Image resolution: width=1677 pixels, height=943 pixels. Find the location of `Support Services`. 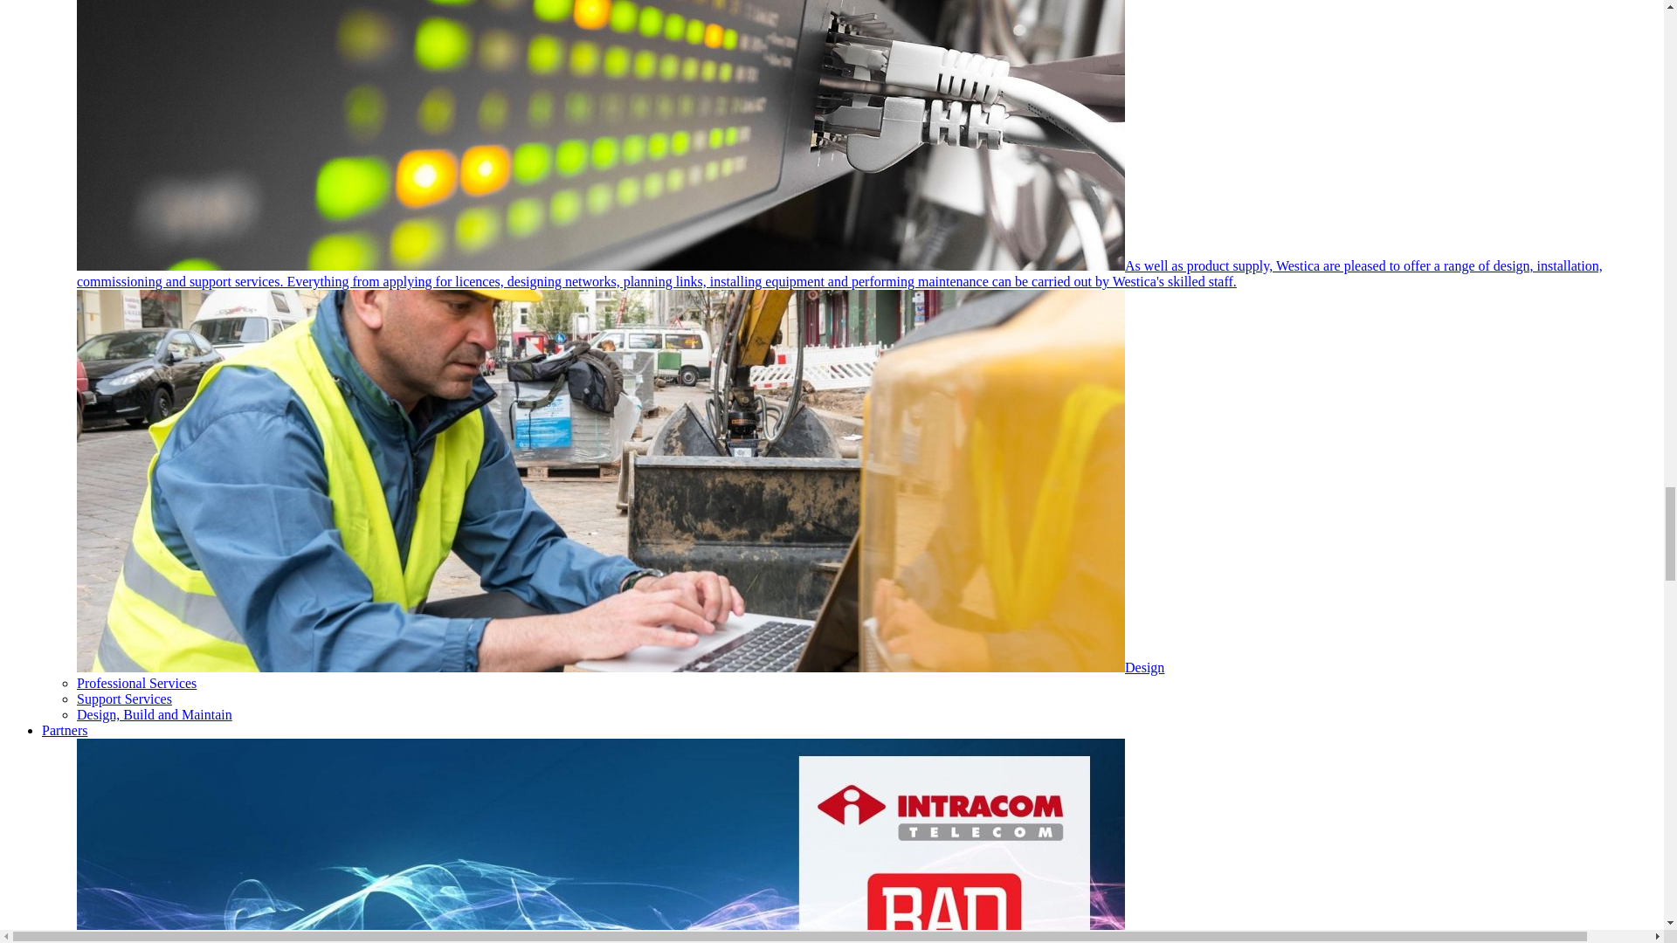

Support Services is located at coordinates (124, 699).